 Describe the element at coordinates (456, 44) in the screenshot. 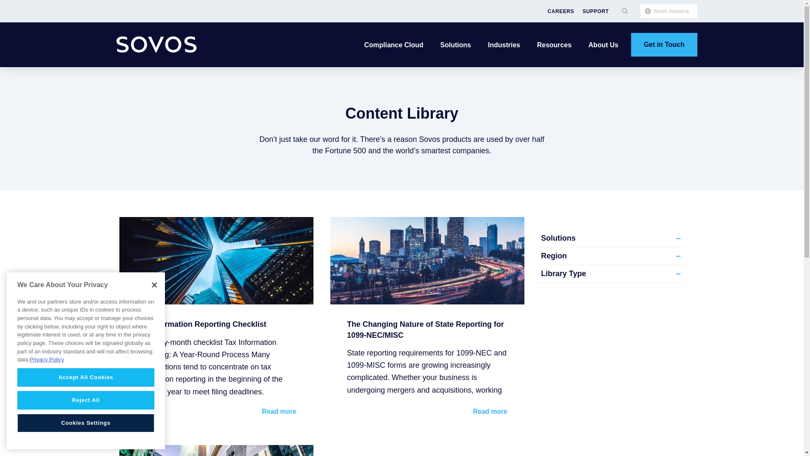

I see `Solutions` at that location.